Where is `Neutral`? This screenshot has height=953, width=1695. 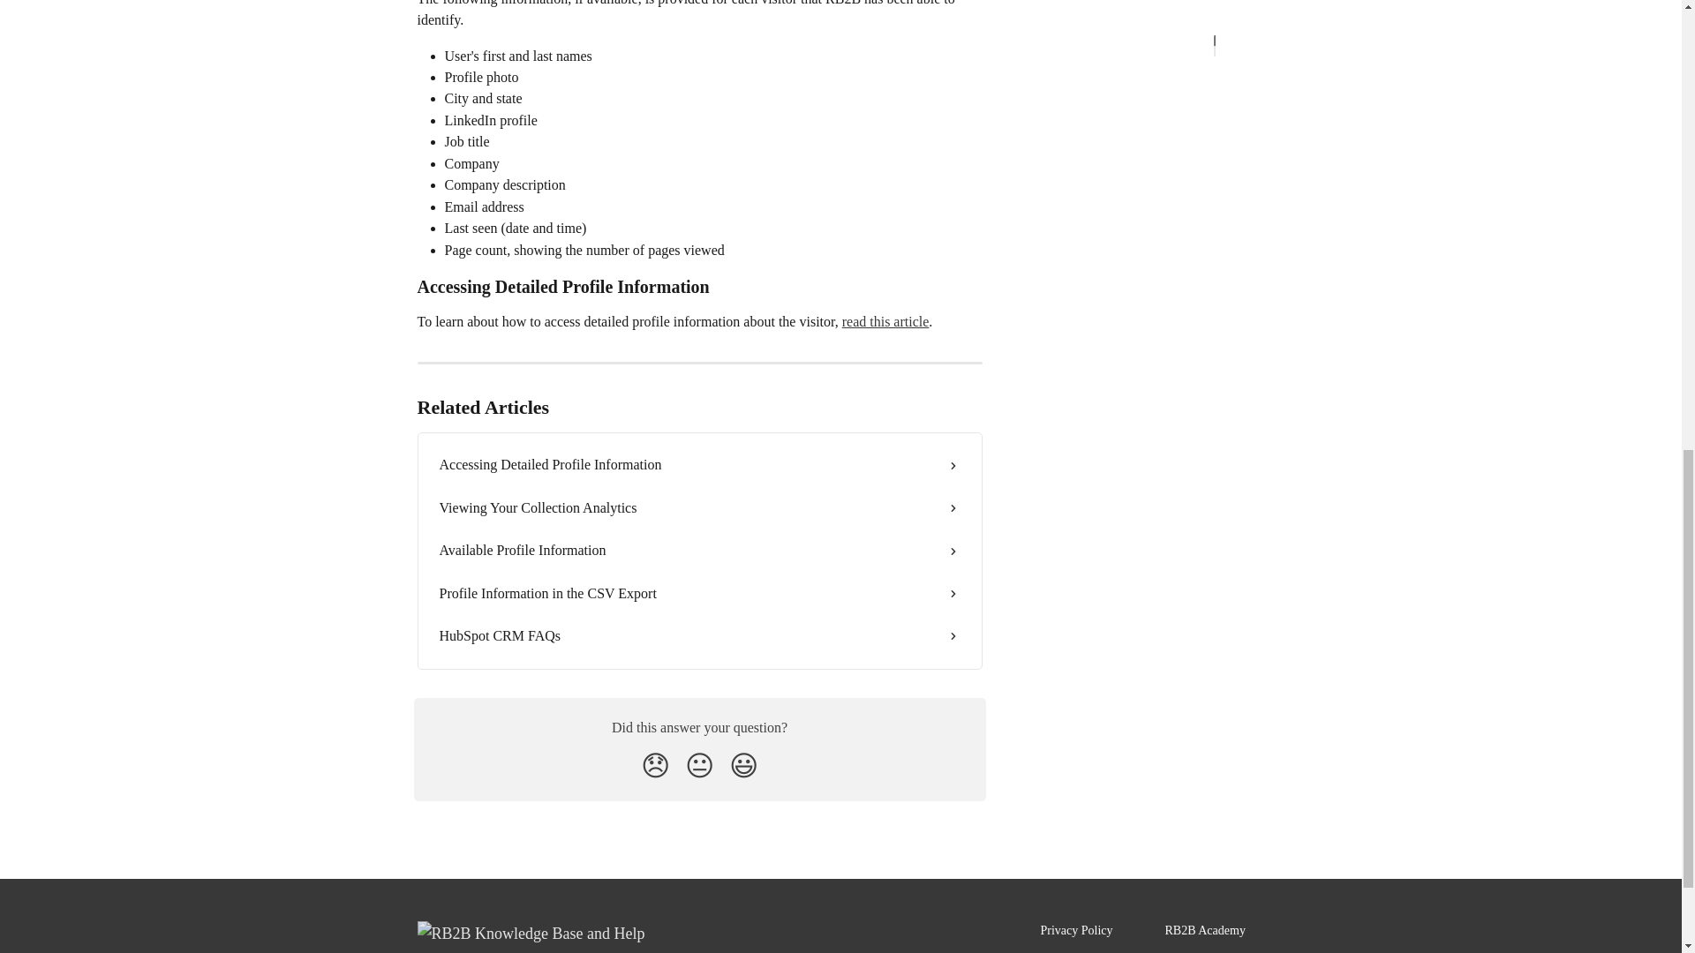
Neutral is located at coordinates (699, 765).